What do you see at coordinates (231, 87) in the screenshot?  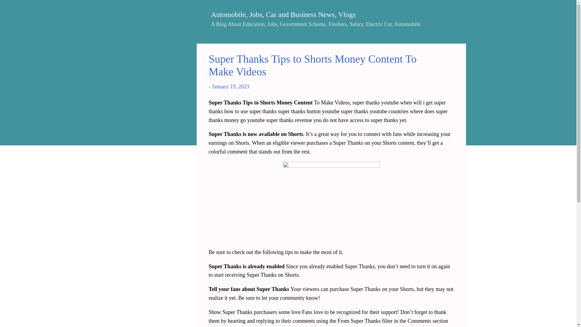 I see `January 19, 2023` at bounding box center [231, 87].